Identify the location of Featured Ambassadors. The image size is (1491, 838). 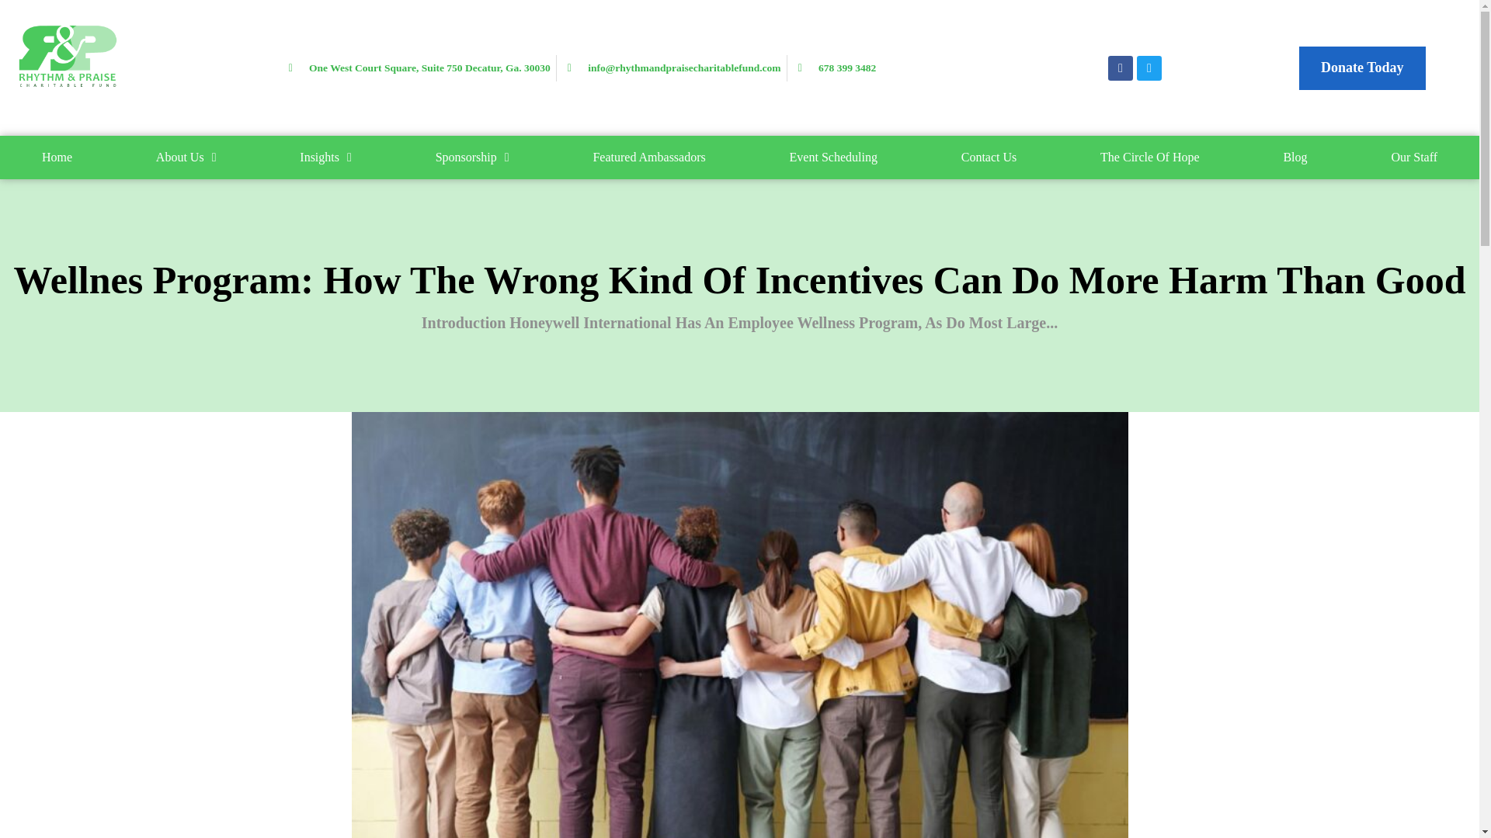
(649, 157).